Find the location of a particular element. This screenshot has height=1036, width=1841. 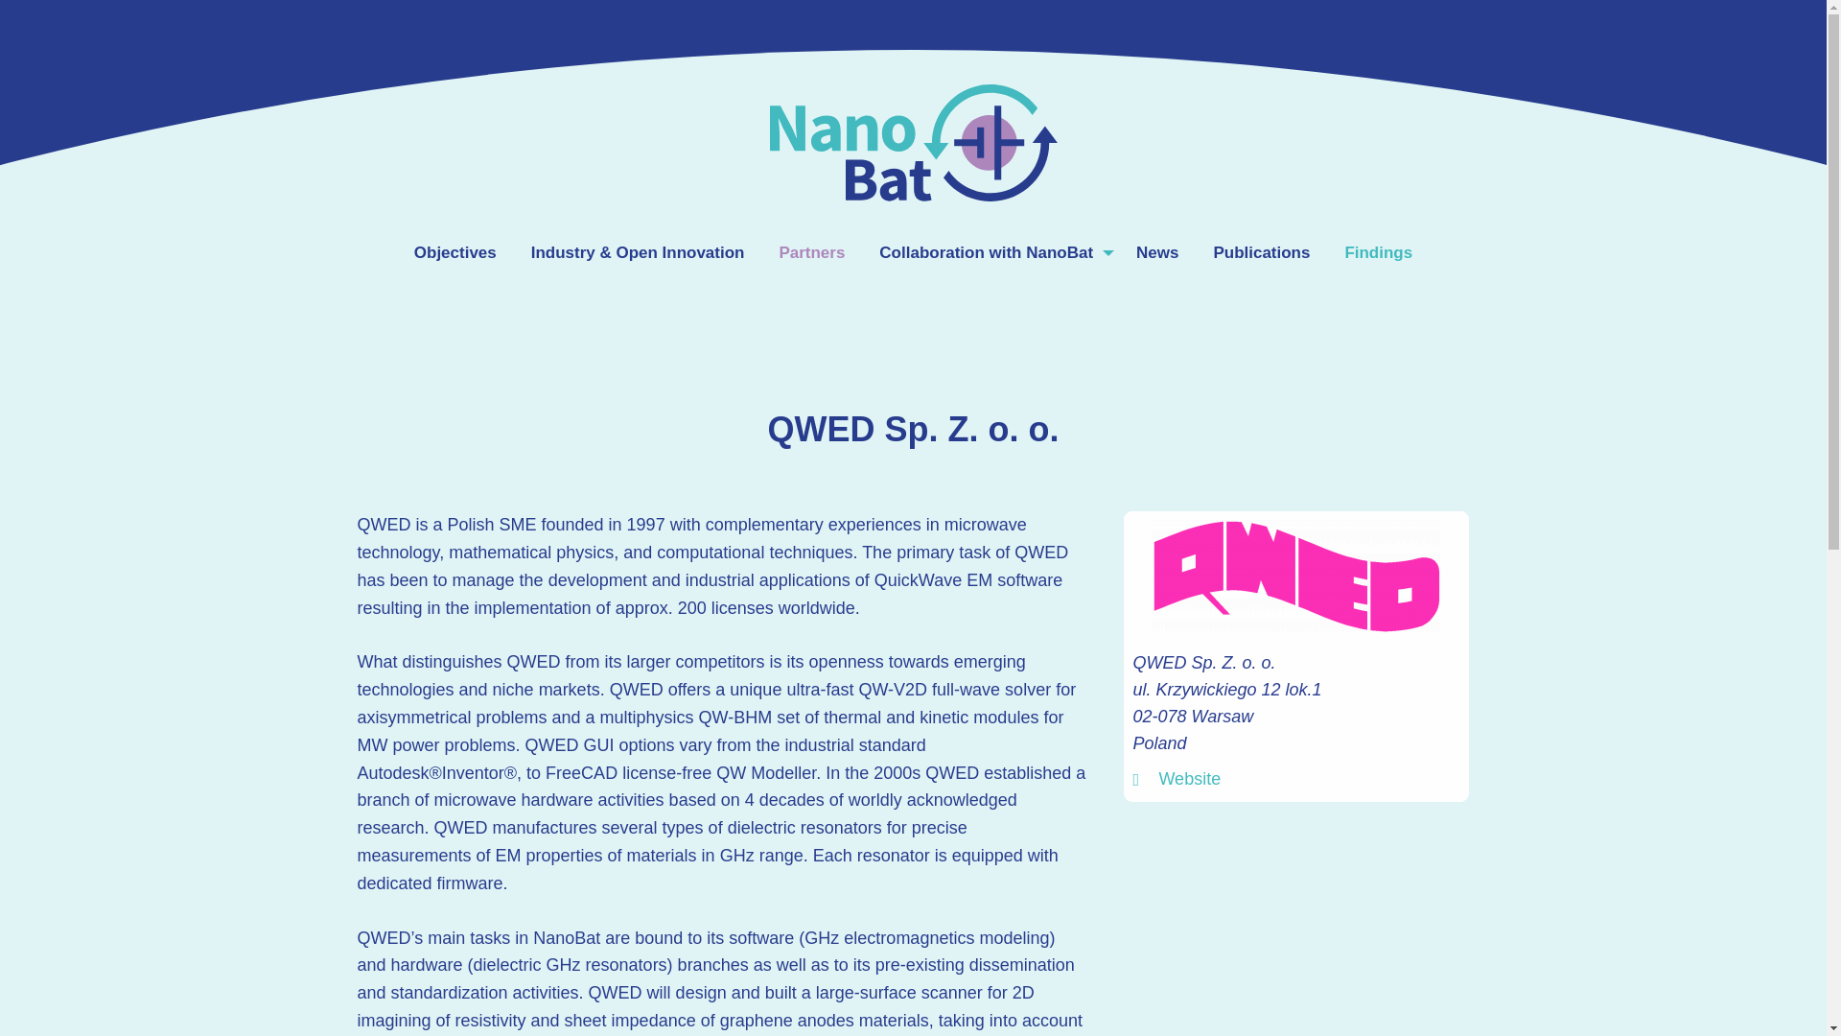

Partners is located at coordinates (811, 252).